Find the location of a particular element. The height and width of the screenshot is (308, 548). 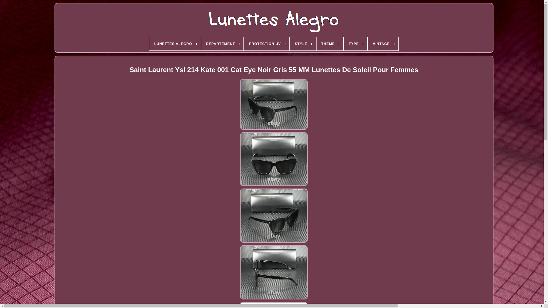

LUNETTES ALEGRO is located at coordinates (175, 44).